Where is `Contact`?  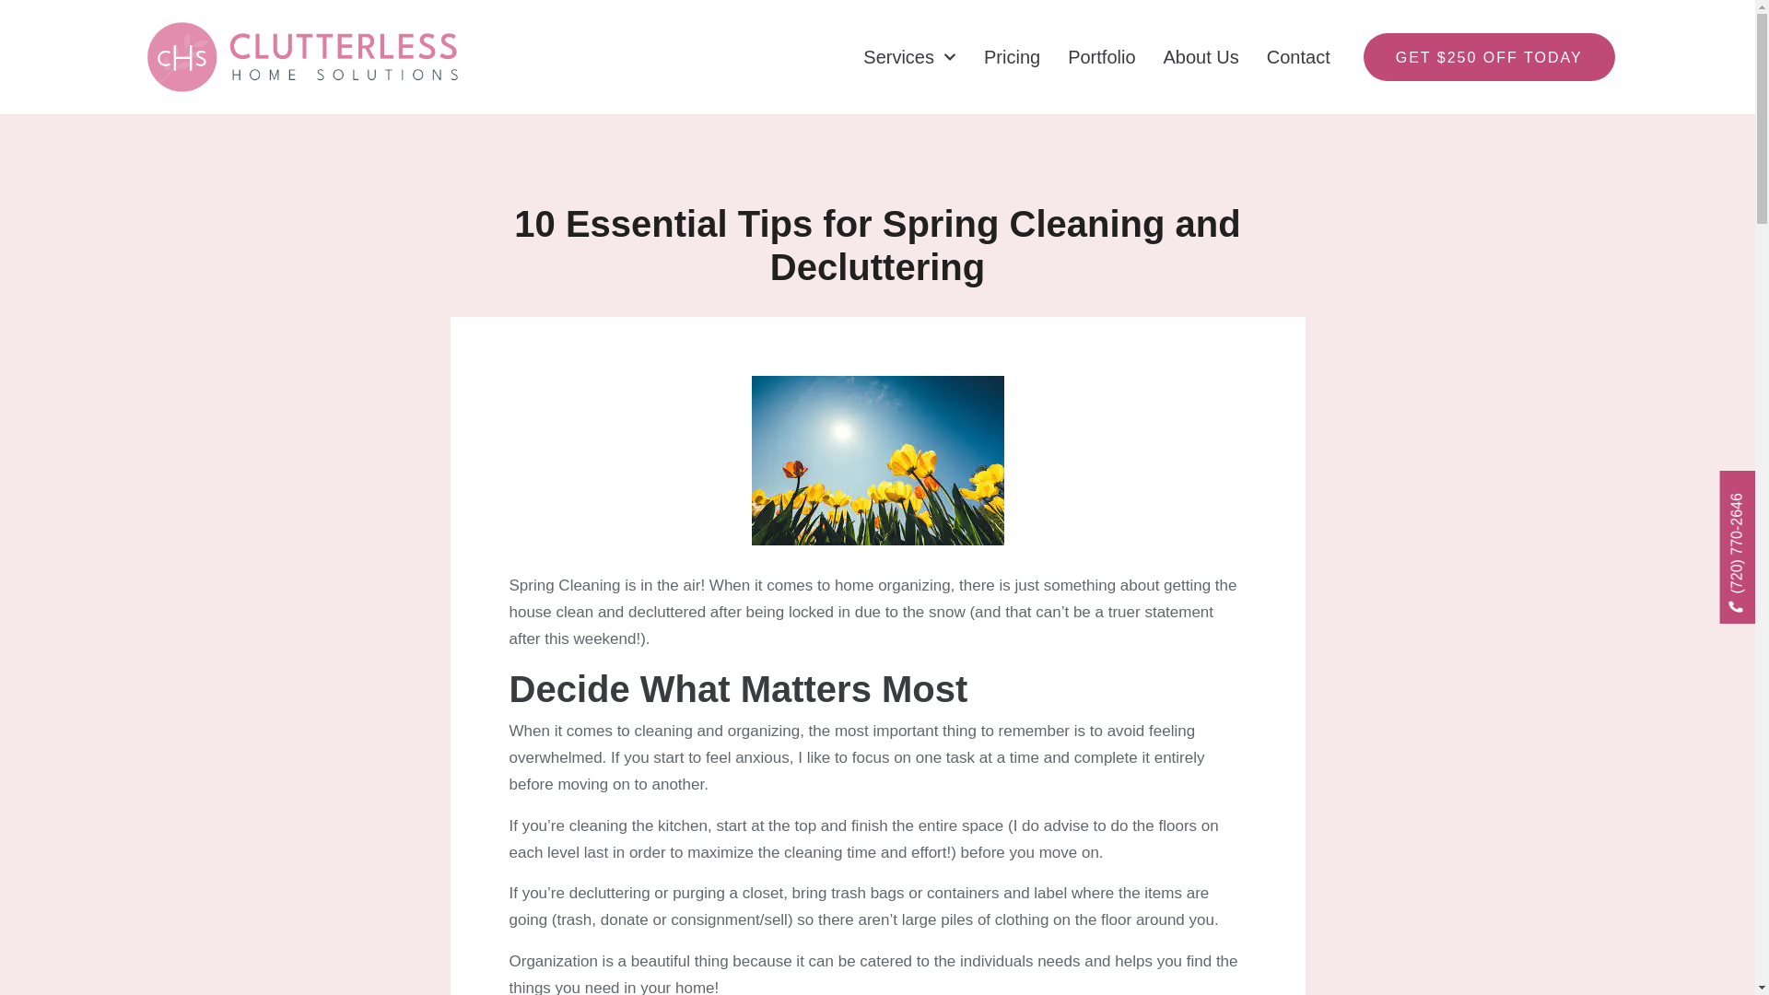
Contact is located at coordinates (1297, 57).